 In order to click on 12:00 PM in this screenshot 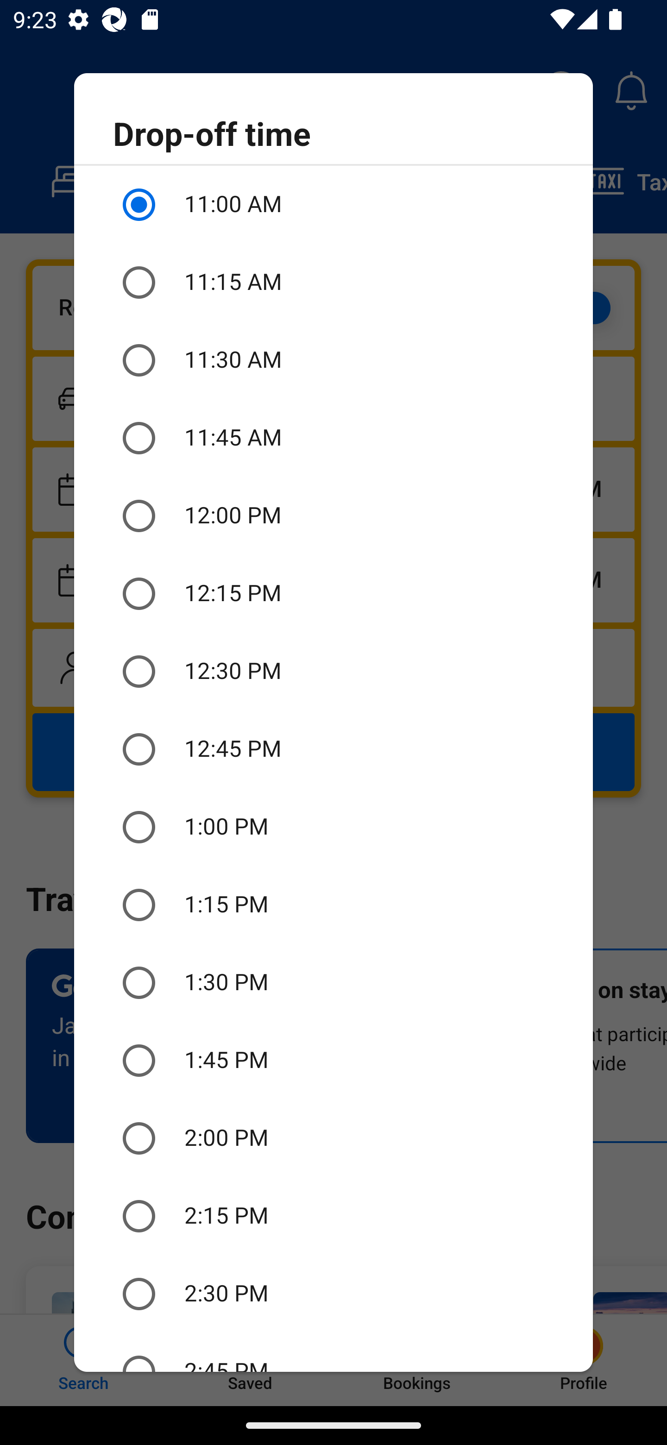, I will do `click(333, 516)`.